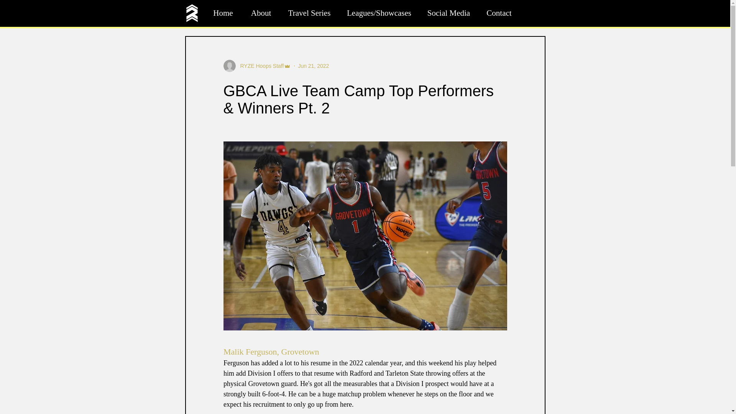 This screenshot has height=414, width=736. I want to click on Social Media, so click(449, 13).